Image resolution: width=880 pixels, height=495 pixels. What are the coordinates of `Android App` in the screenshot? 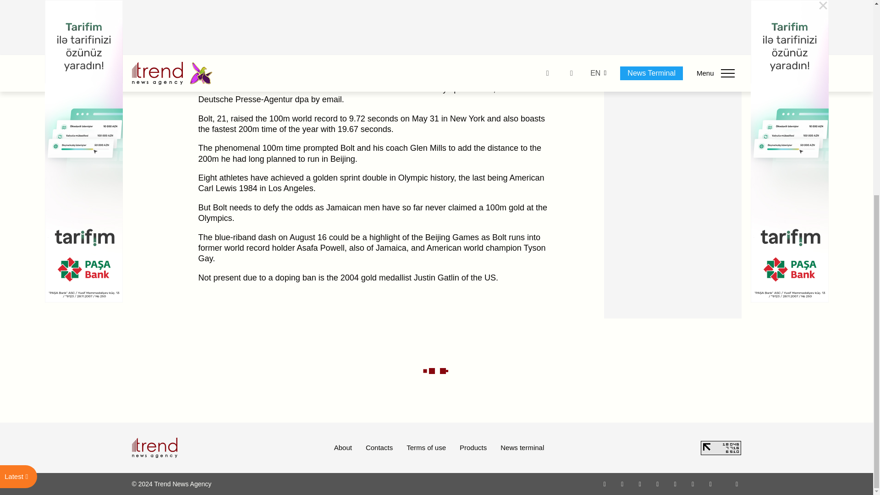 It's located at (710, 484).